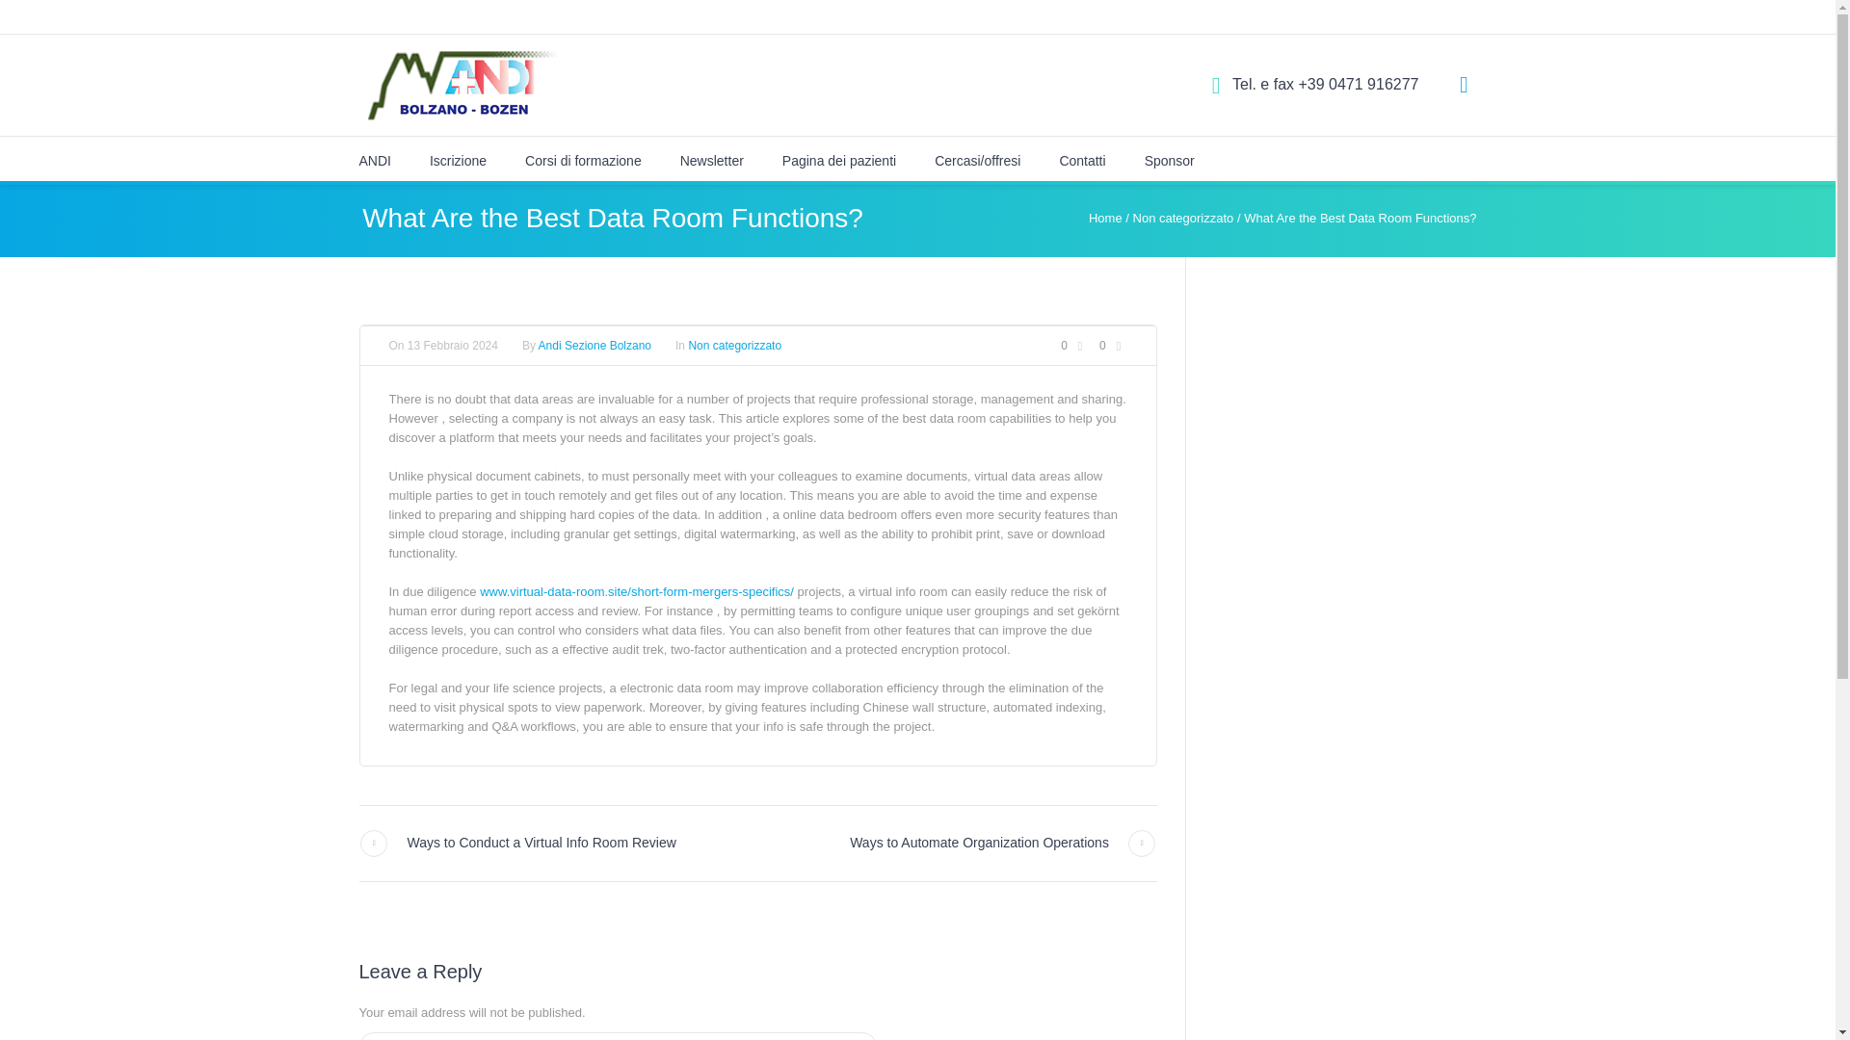 Image resolution: width=1850 pixels, height=1040 pixels. What do you see at coordinates (1050, 168) in the screenshot?
I see `Non vendere le mie informazioni personali` at bounding box center [1050, 168].